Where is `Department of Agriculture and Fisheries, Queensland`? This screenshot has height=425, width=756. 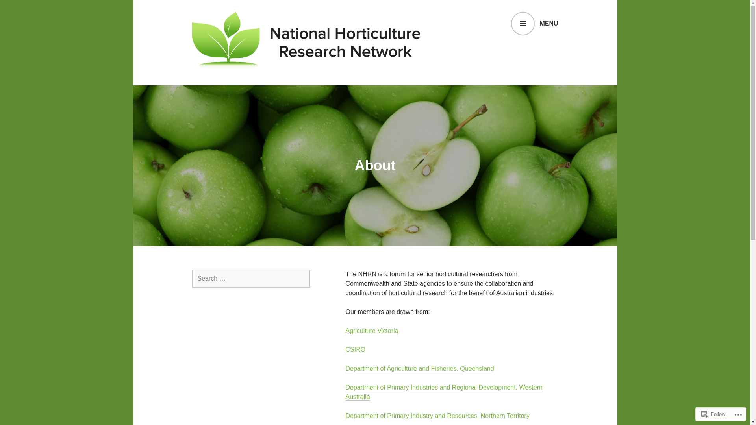
Department of Agriculture and Fisheries, Queensland is located at coordinates (420, 369).